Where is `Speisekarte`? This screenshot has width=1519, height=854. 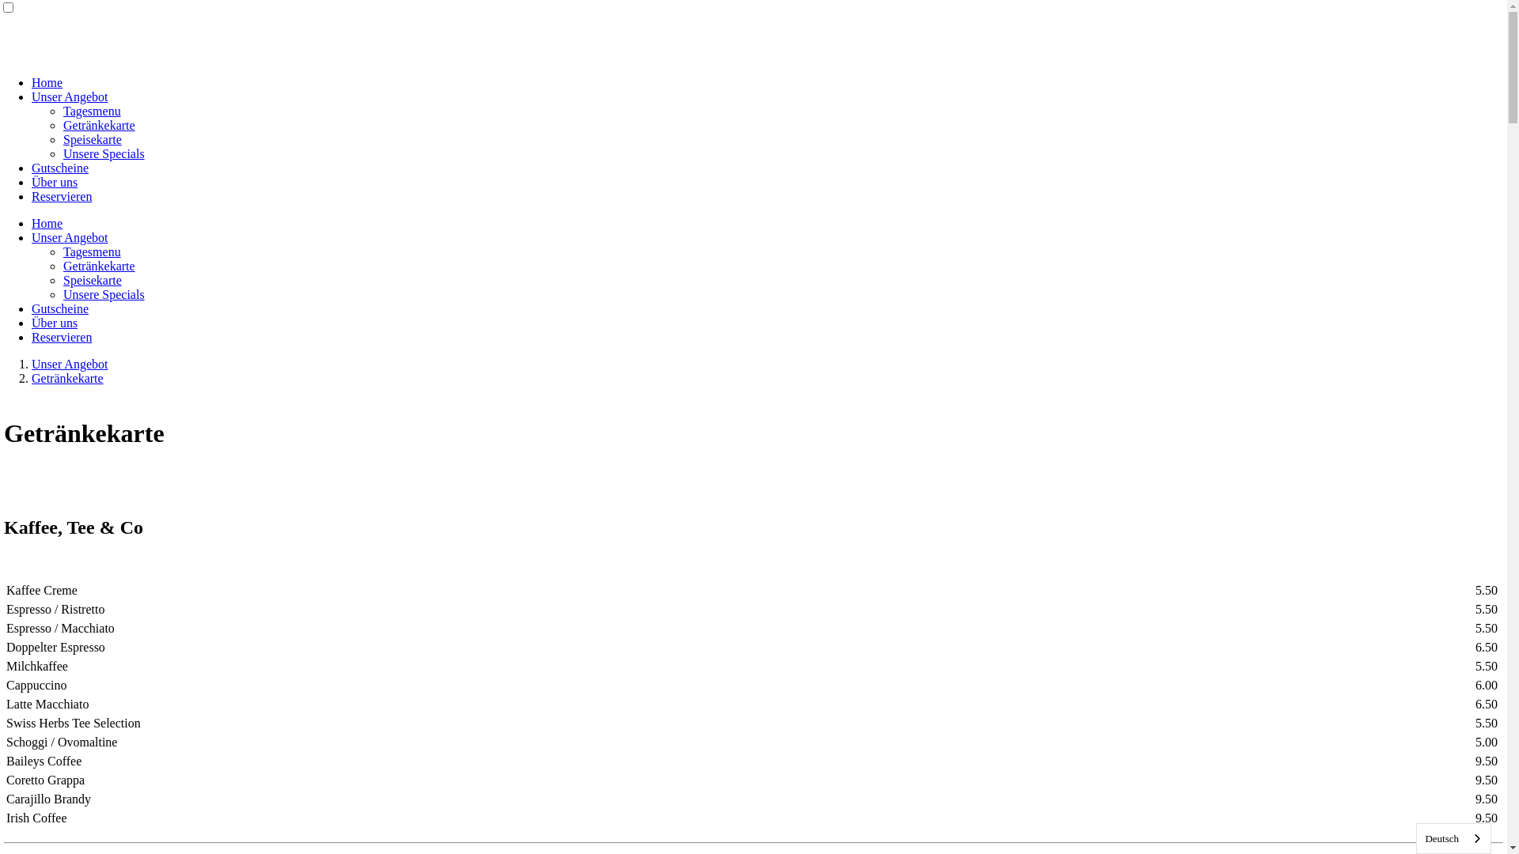 Speisekarte is located at coordinates (93, 280).